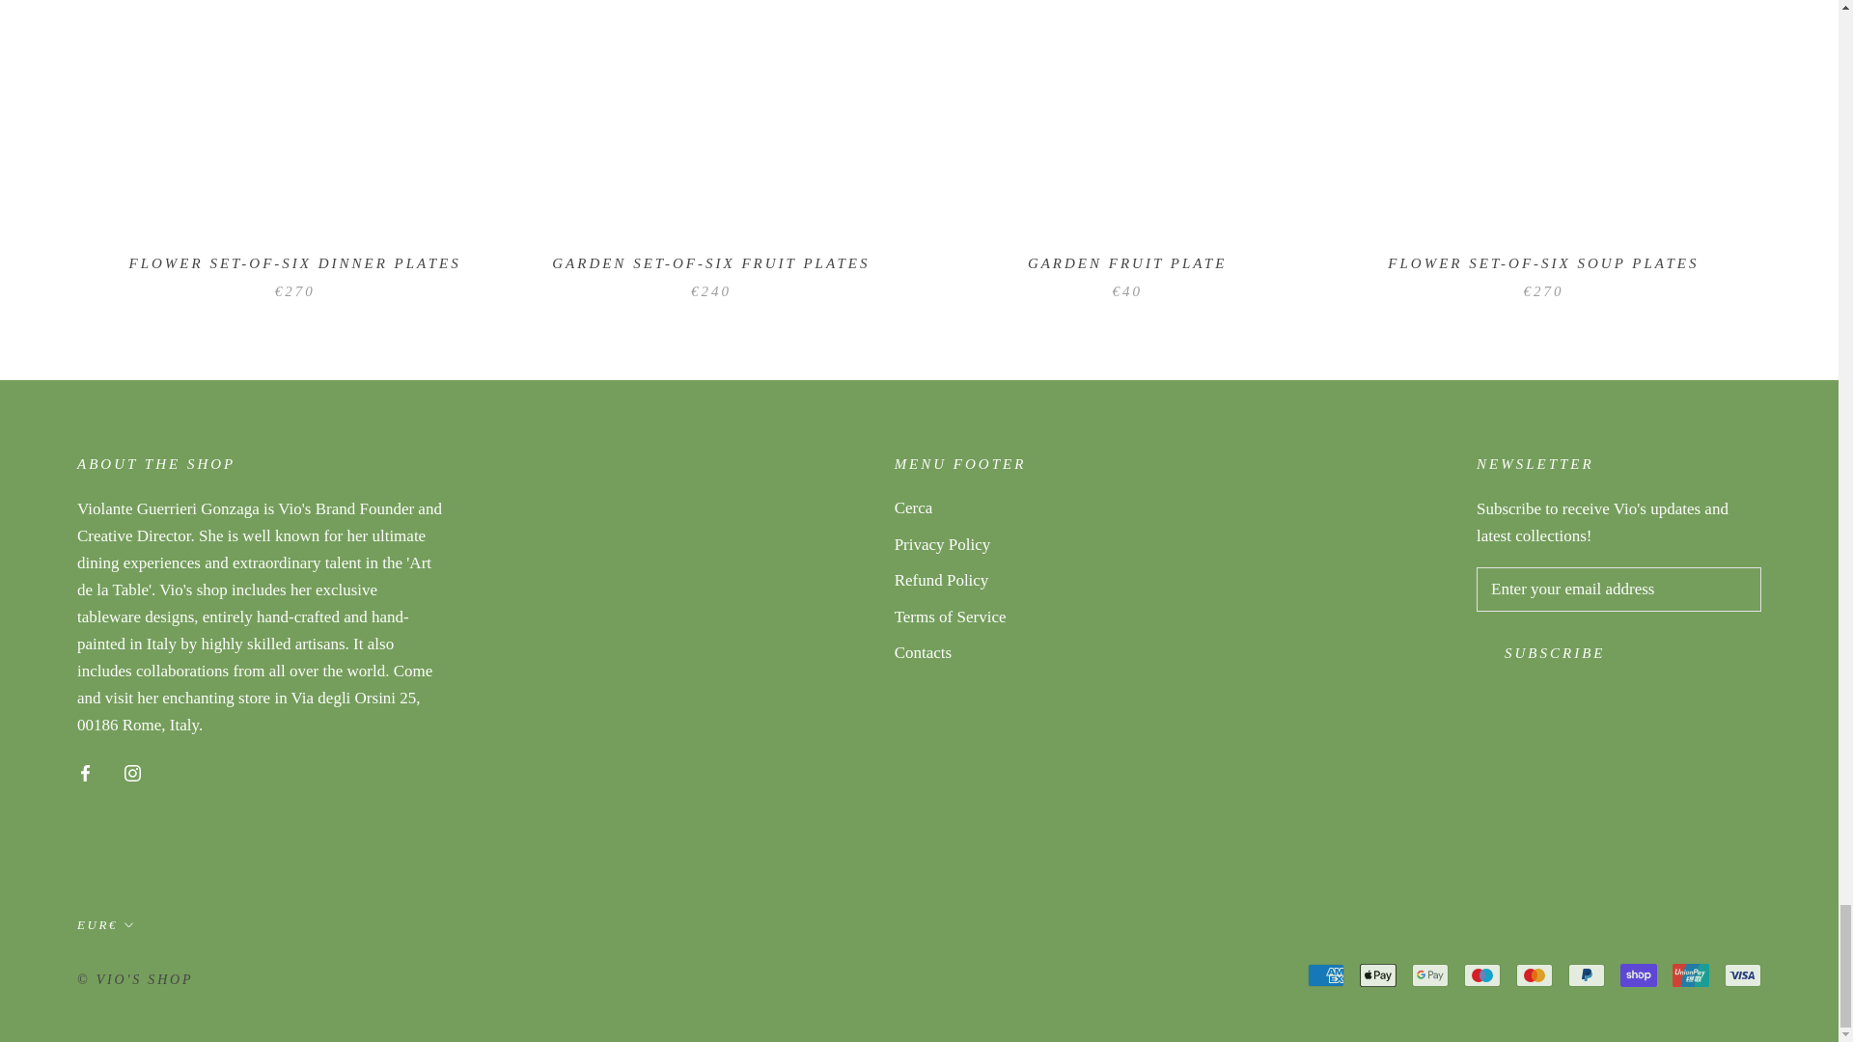 The width and height of the screenshot is (1853, 1042). Describe the element at coordinates (1430, 974) in the screenshot. I see `Google Pay` at that location.